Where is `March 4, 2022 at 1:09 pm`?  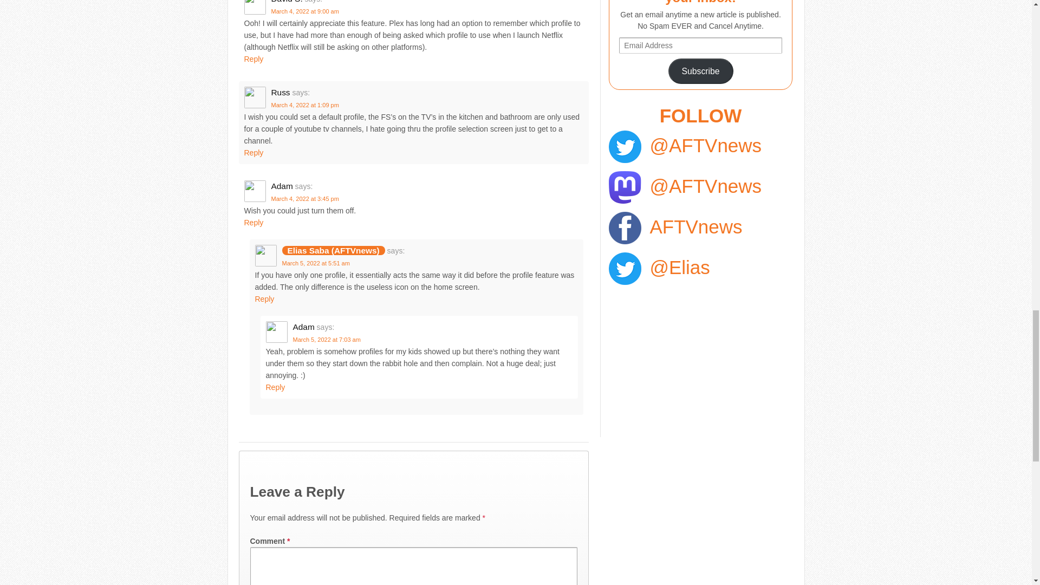 March 4, 2022 at 1:09 pm is located at coordinates (304, 105).